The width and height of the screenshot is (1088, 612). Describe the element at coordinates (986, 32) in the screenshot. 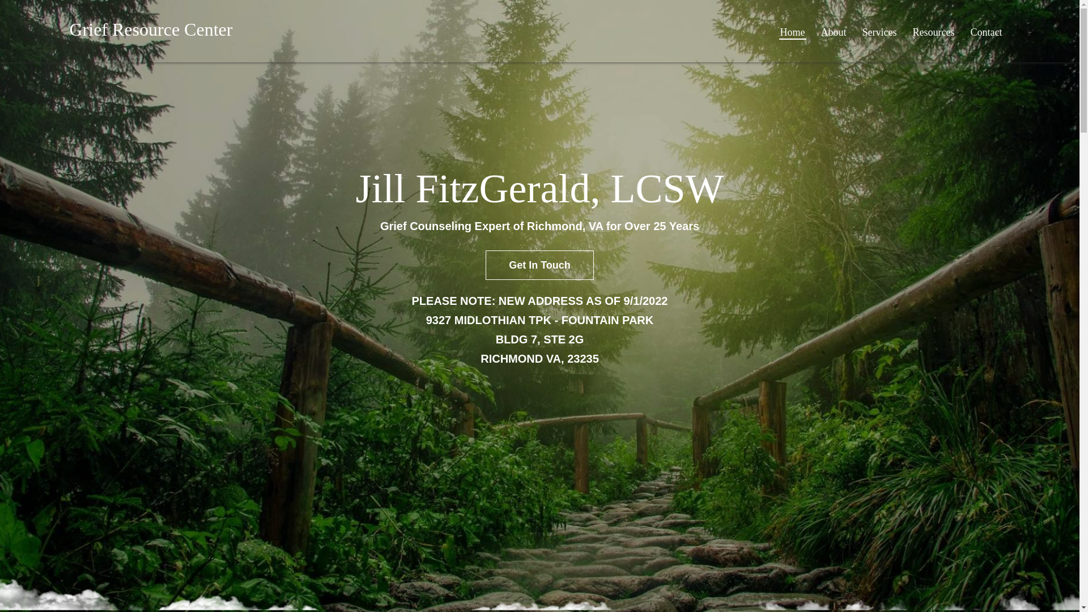

I see `Contact` at that location.